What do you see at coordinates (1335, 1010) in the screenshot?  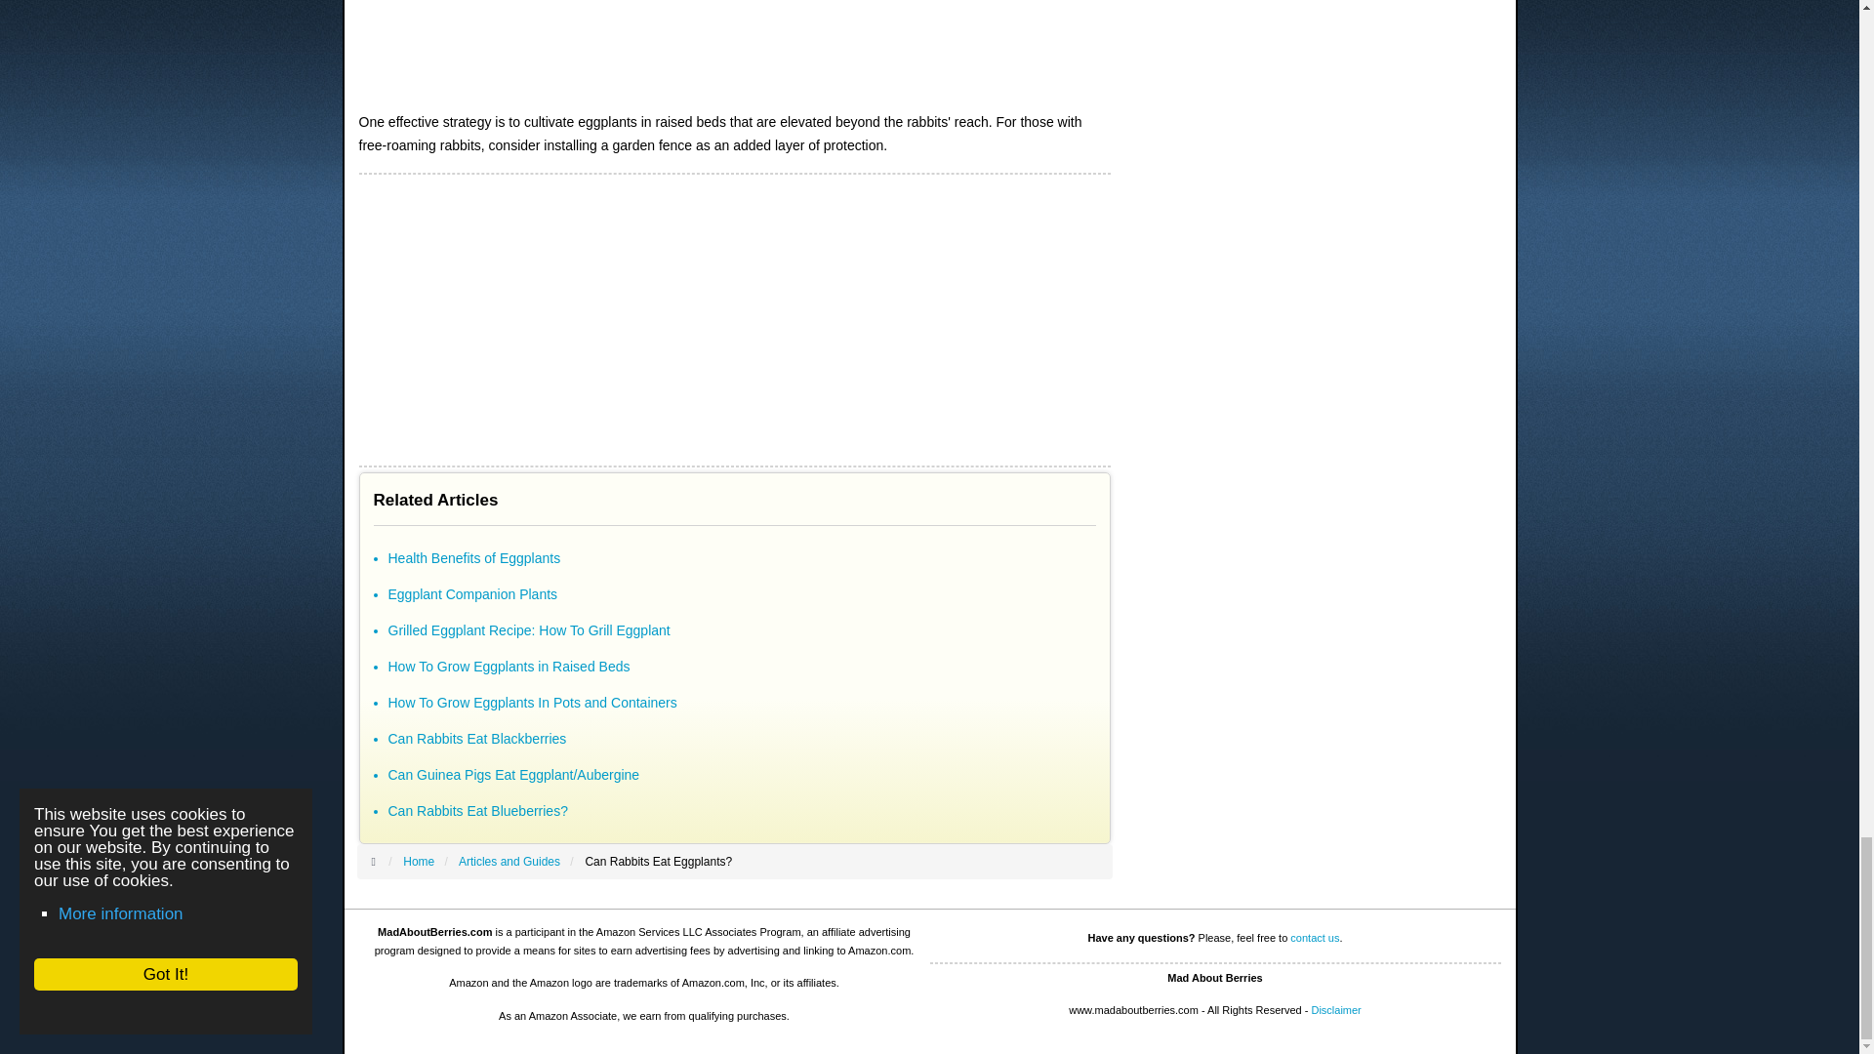 I see `MadAboutBerries.com Disclaimer` at bounding box center [1335, 1010].